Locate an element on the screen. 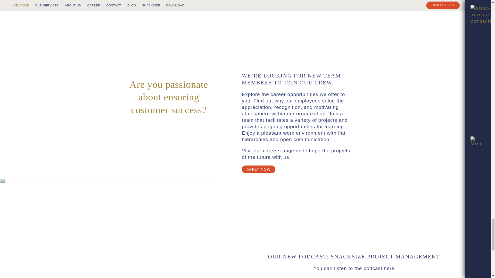 This screenshot has height=278, width=495. APPLY NOW is located at coordinates (258, 169).